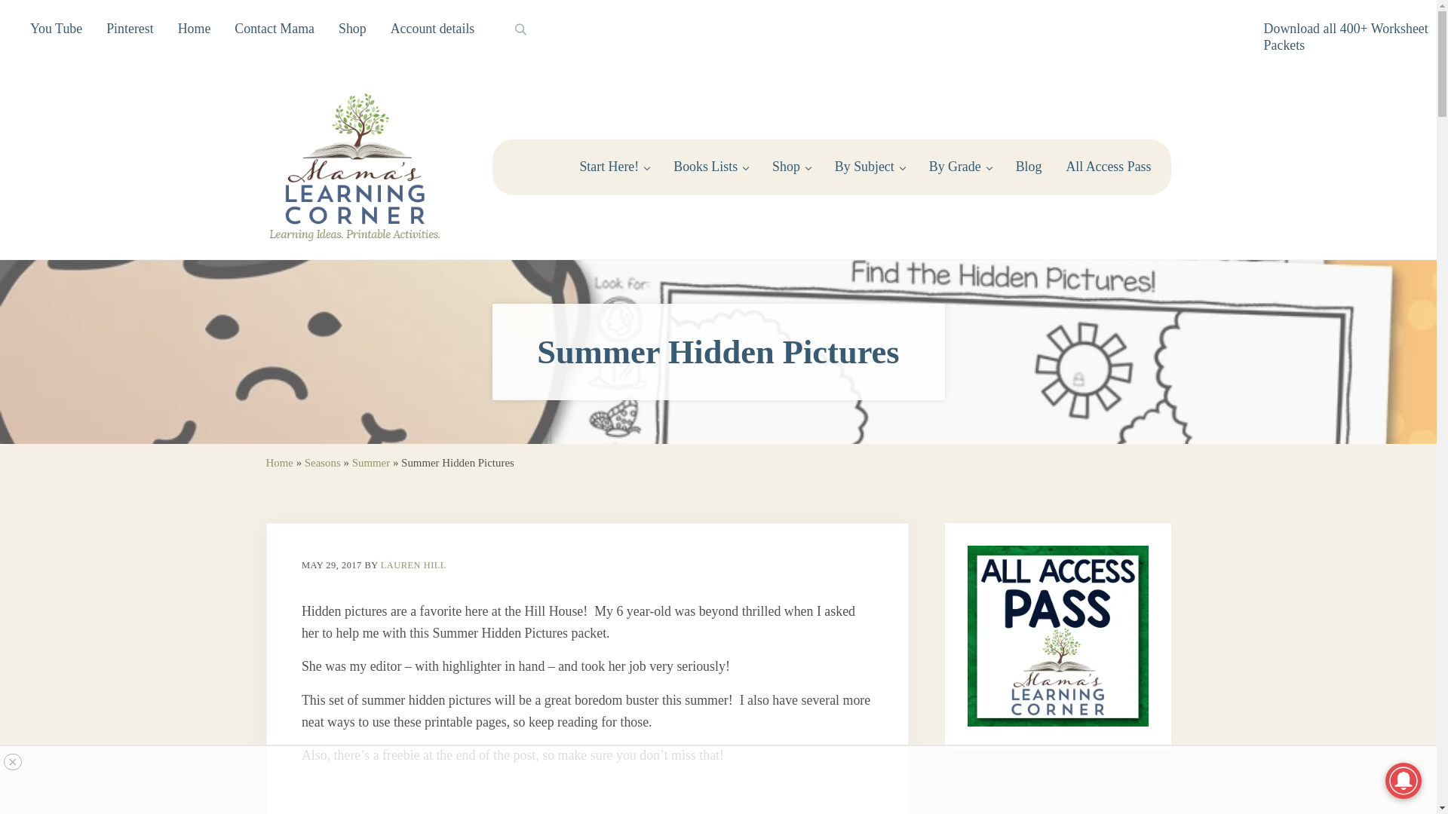 This screenshot has width=1448, height=814. I want to click on Pinterest, so click(130, 29).